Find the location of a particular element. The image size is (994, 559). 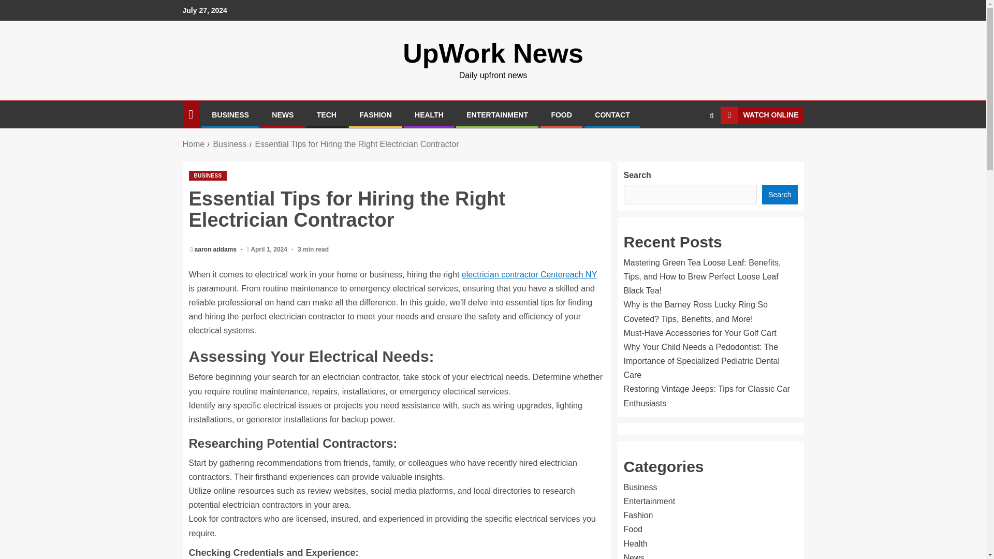

FASHION is located at coordinates (375, 115).